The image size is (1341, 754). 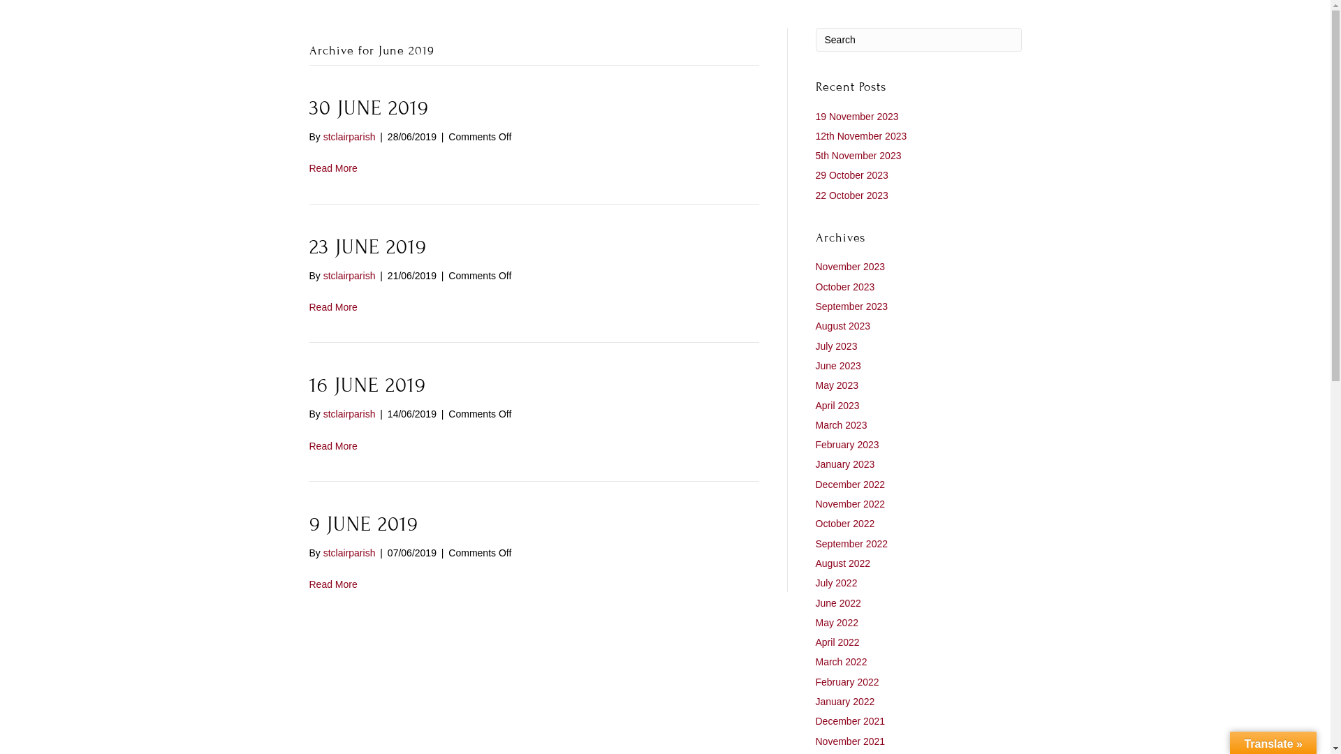 I want to click on August 2022, so click(x=844, y=563).